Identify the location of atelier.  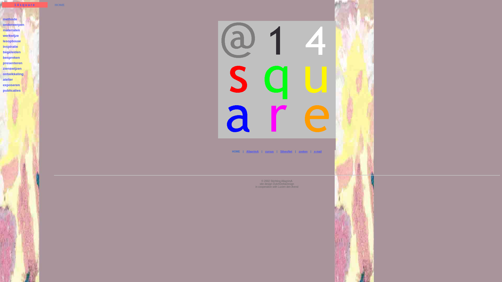
(8, 79).